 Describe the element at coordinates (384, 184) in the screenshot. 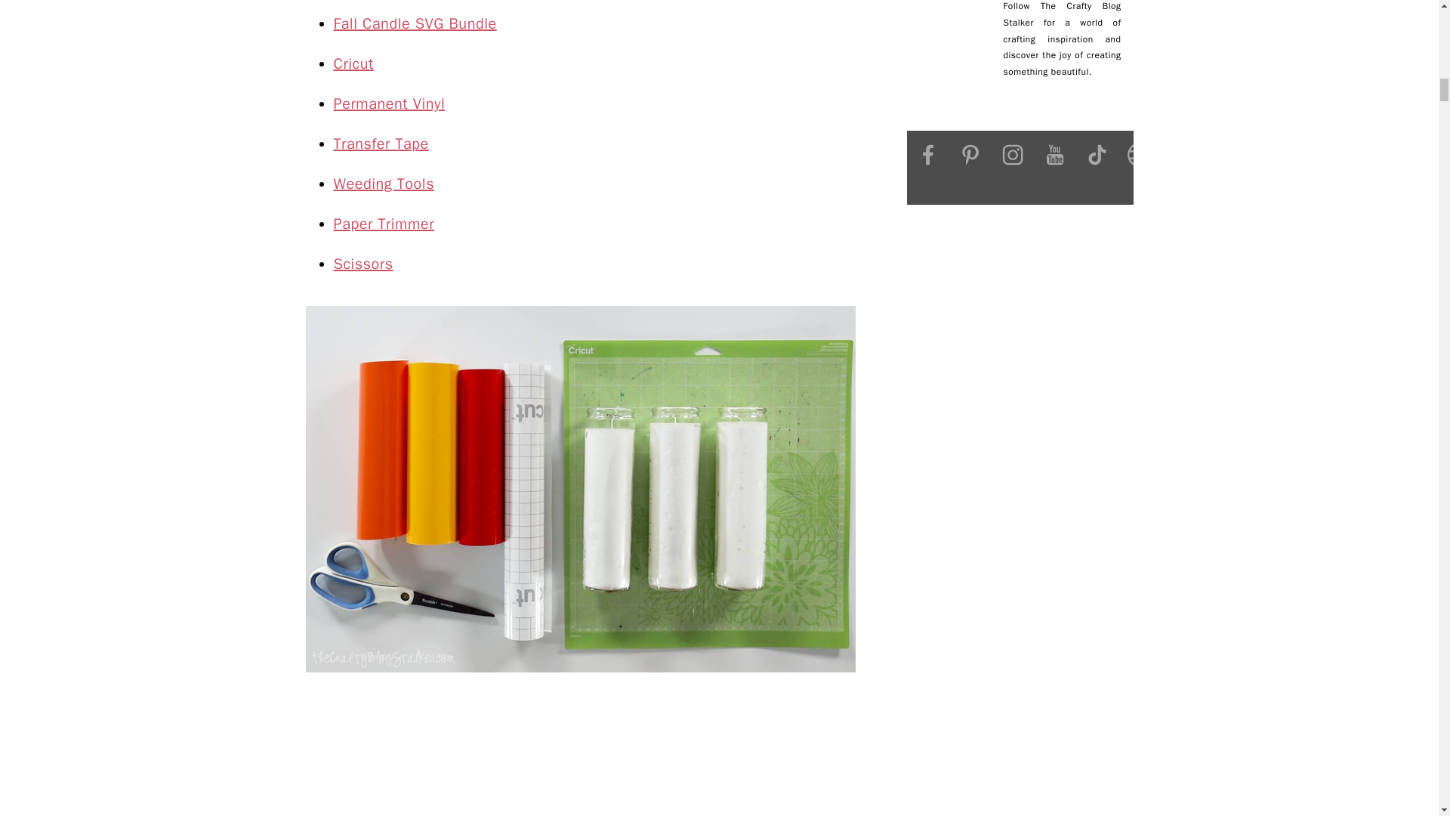

I see `Weeding Tools` at that location.